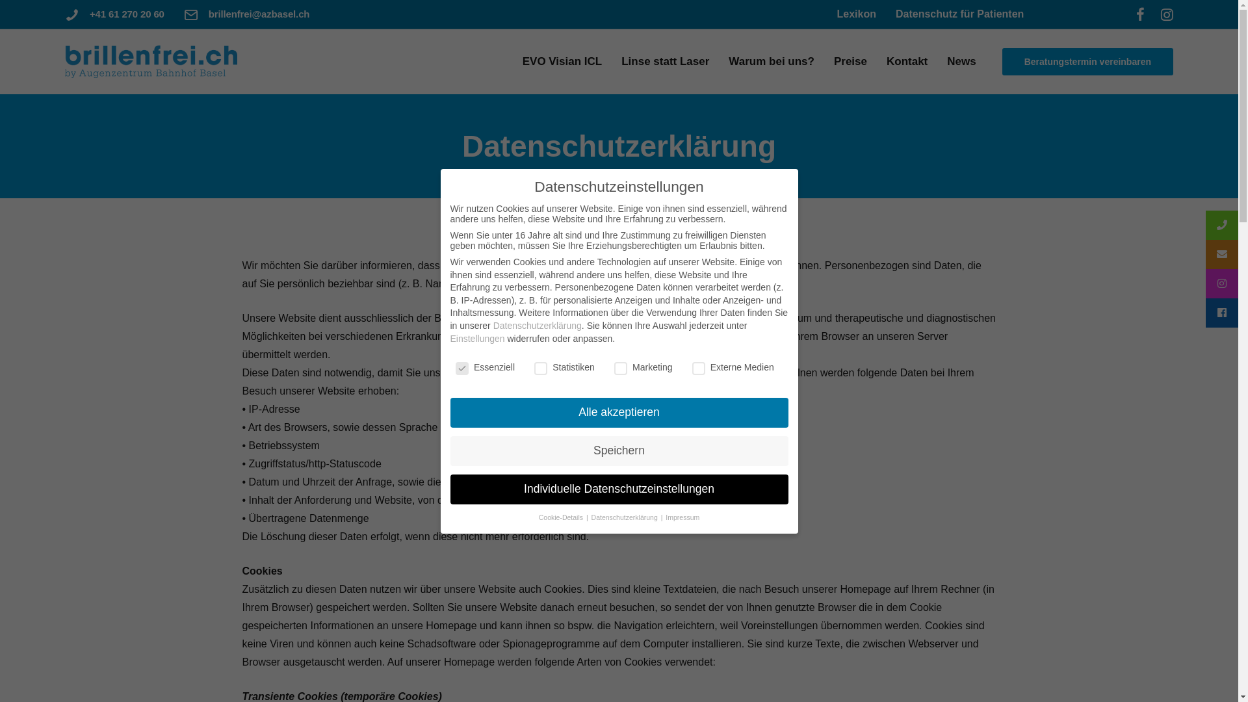 This screenshot has height=702, width=1248. I want to click on Cookie-Details, so click(562, 517).